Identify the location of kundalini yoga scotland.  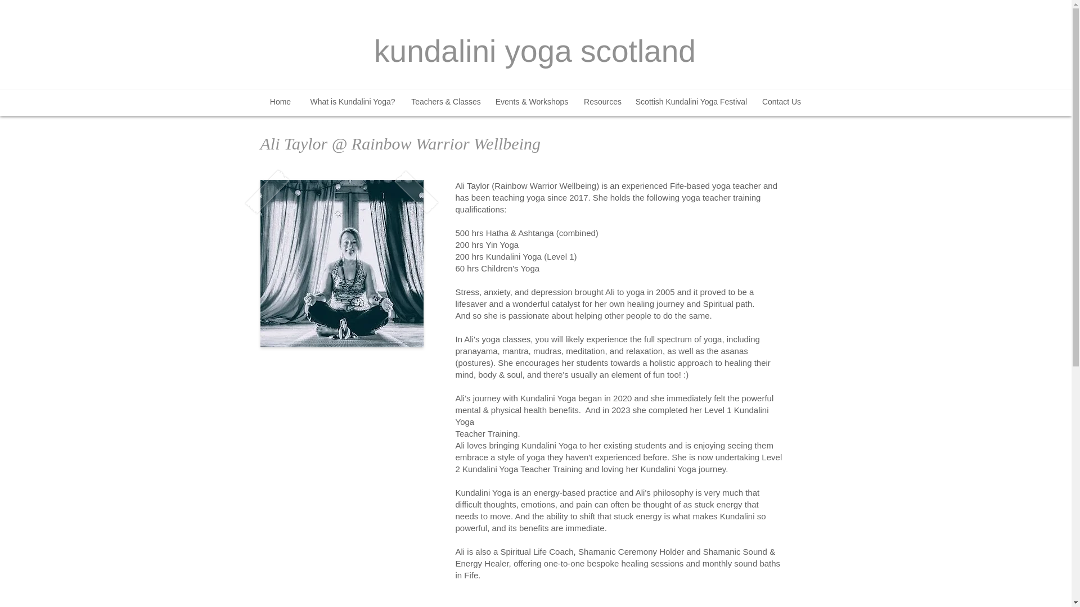
(534, 51).